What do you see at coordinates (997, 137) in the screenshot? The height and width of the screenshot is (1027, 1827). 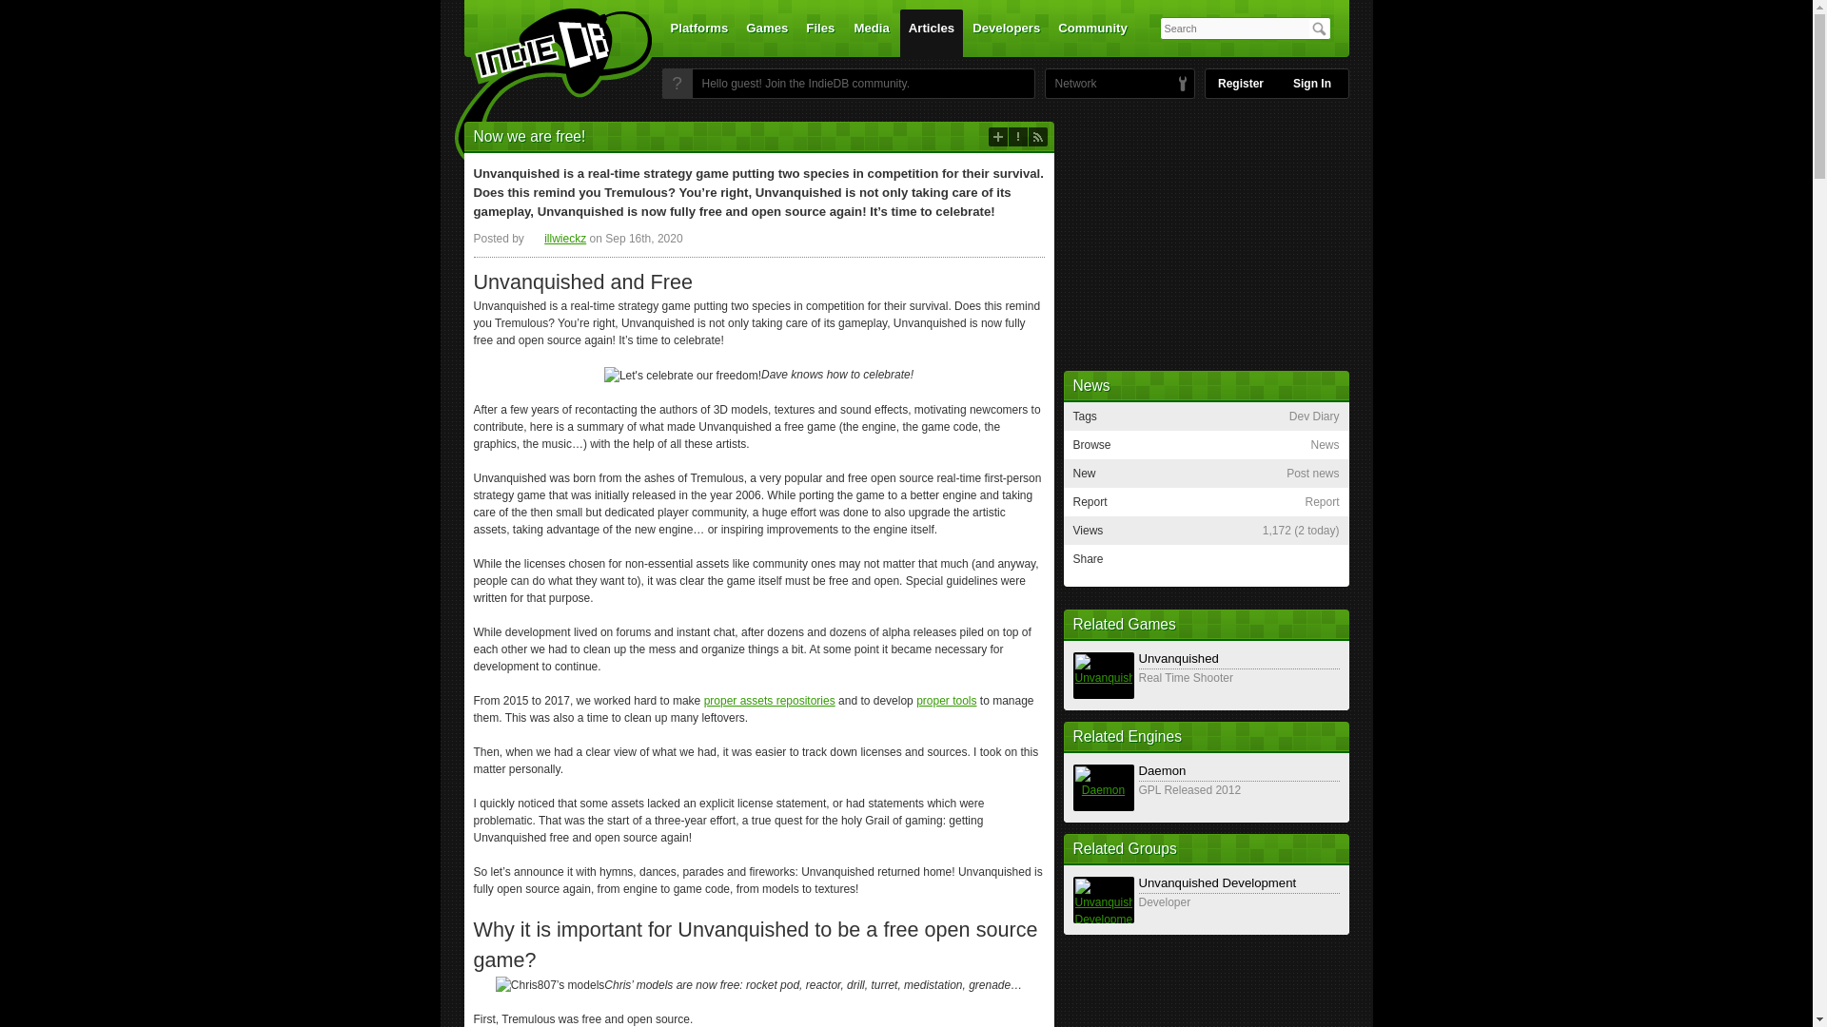 I see `Post news` at bounding box center [997, 137].